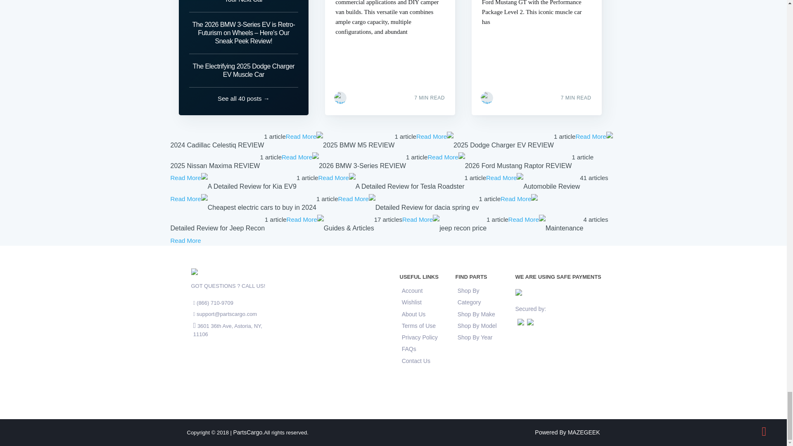 This screenshot has width=793, height=446. I want to click on Facebook, so click(505, 97).